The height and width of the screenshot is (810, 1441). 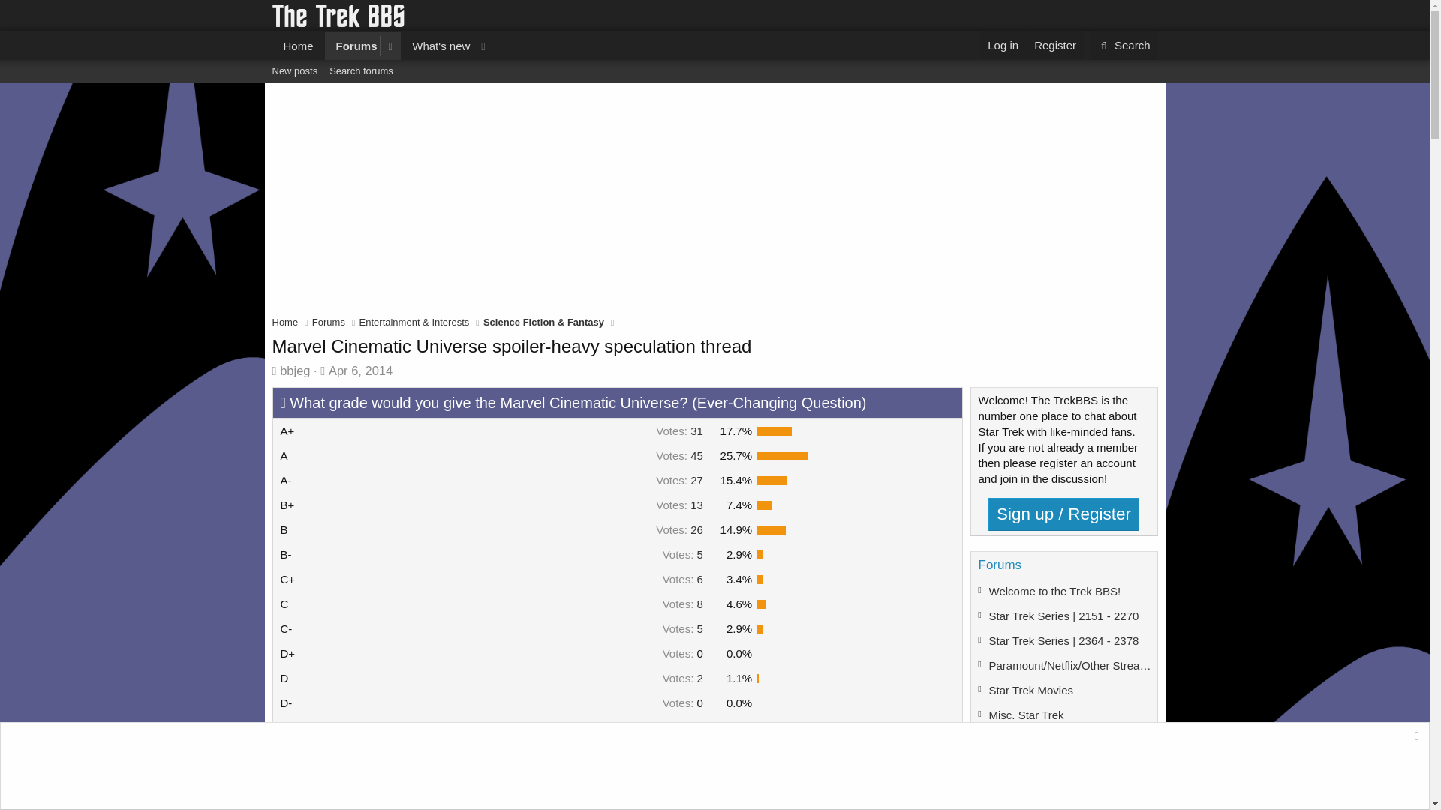 I want to click on Forums, so click(x=353, y=46).